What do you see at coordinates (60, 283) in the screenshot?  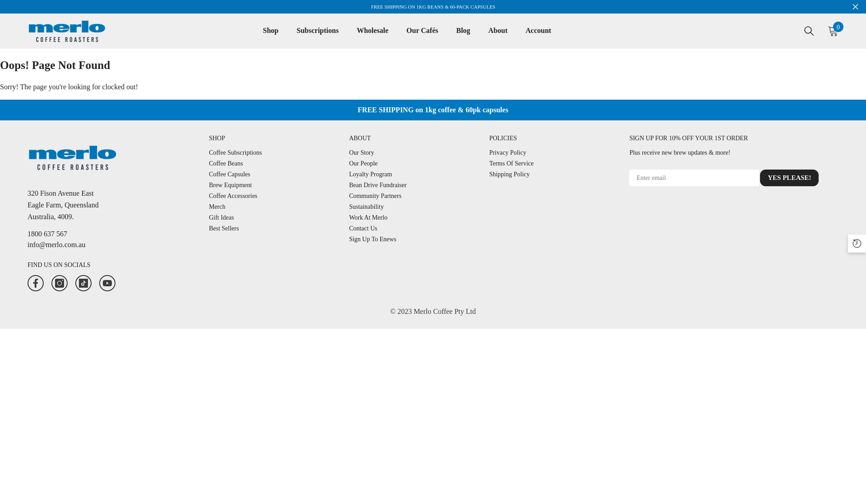 I see `Instagram` at bounding box center [60, 283].